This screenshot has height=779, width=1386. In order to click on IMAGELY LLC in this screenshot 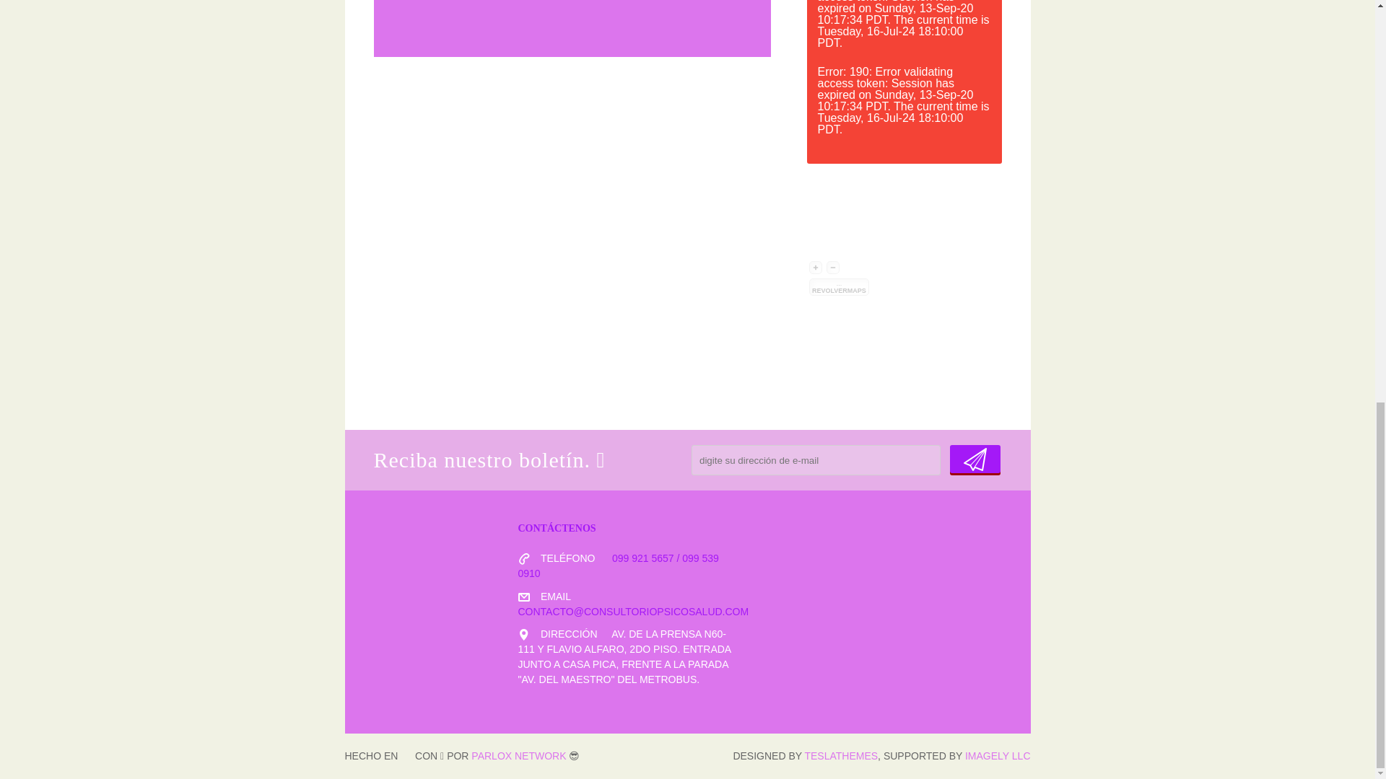, I will do `click(998, 756)`.